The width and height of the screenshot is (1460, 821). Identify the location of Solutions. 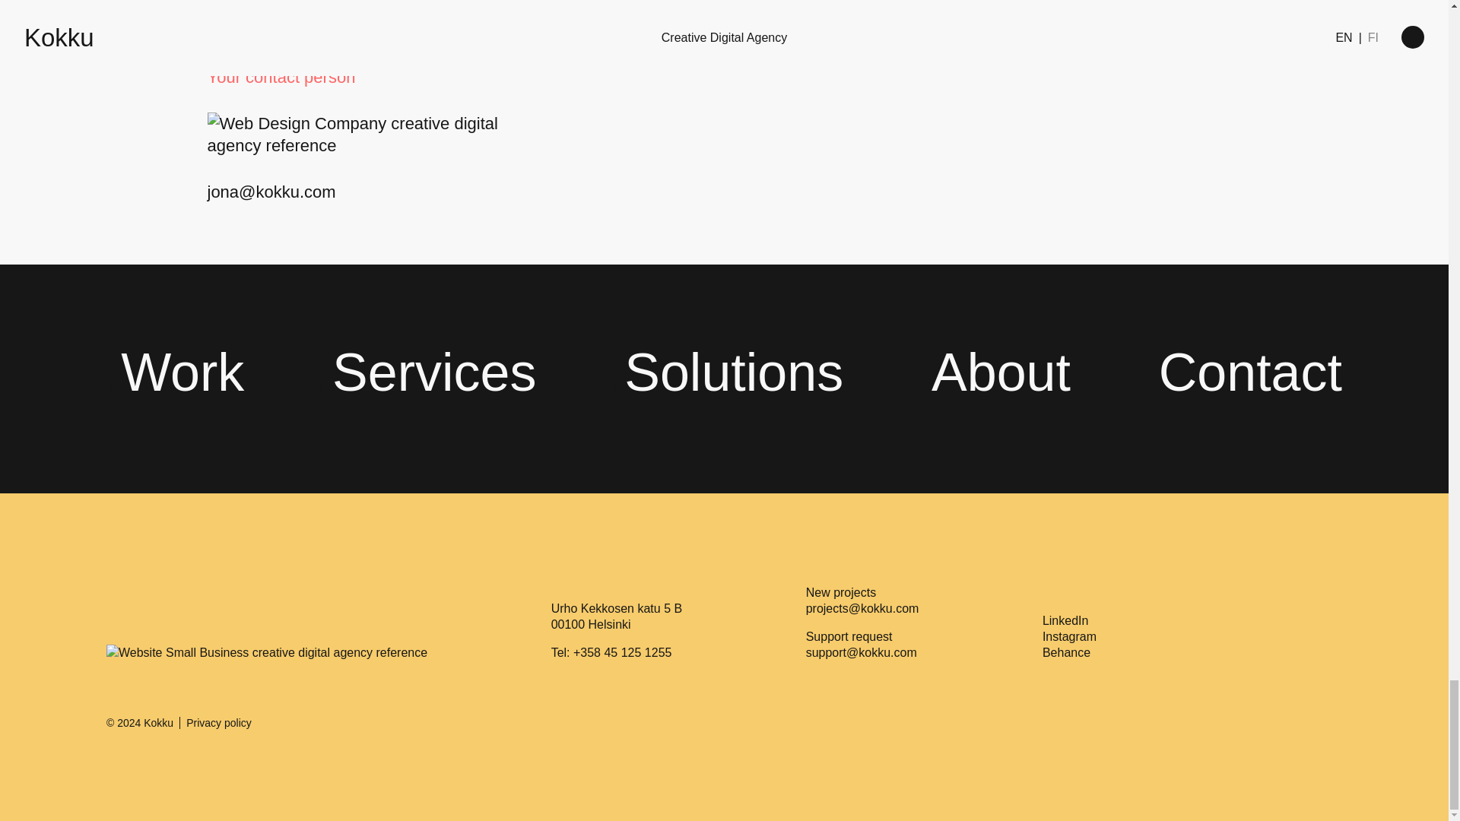
(734, 372).